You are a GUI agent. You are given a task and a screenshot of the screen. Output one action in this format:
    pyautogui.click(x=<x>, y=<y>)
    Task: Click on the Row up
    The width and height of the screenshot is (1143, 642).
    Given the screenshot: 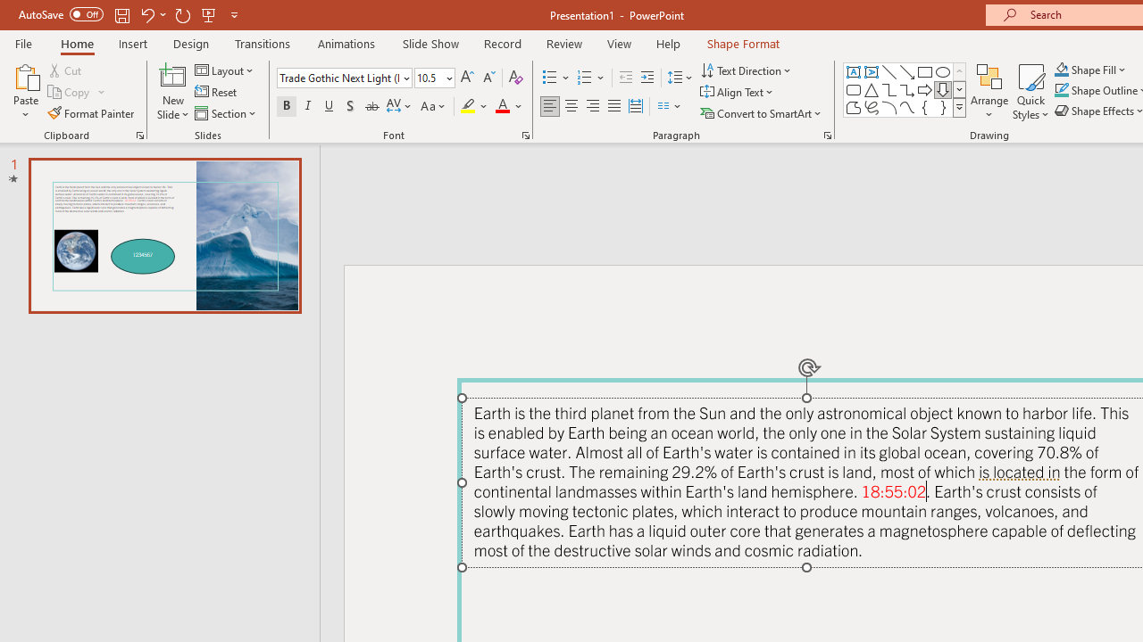 What is the action you would take?
    pyautogui.click(x=959, y=71)
    